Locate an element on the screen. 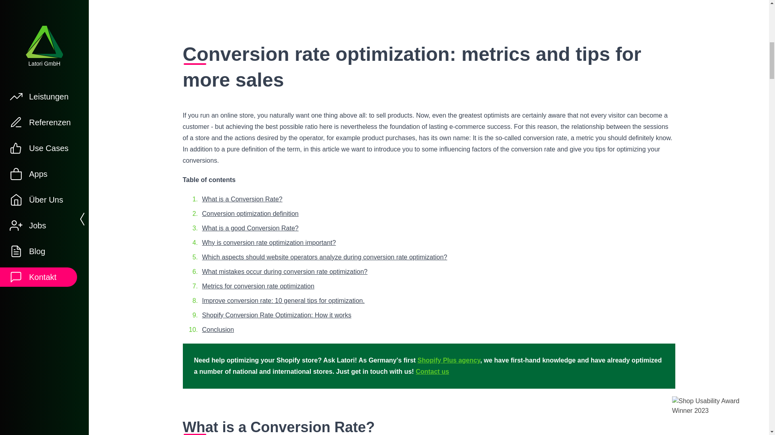 The width and height of the screenshot is (775, 435). What is a good Conversion Rate? is located at coordinates (250, 228).